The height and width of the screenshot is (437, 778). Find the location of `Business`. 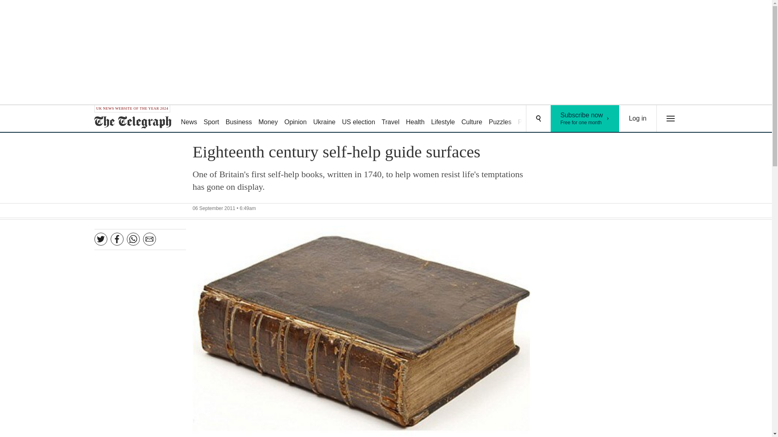

Business is located at coordinates (239, 119).